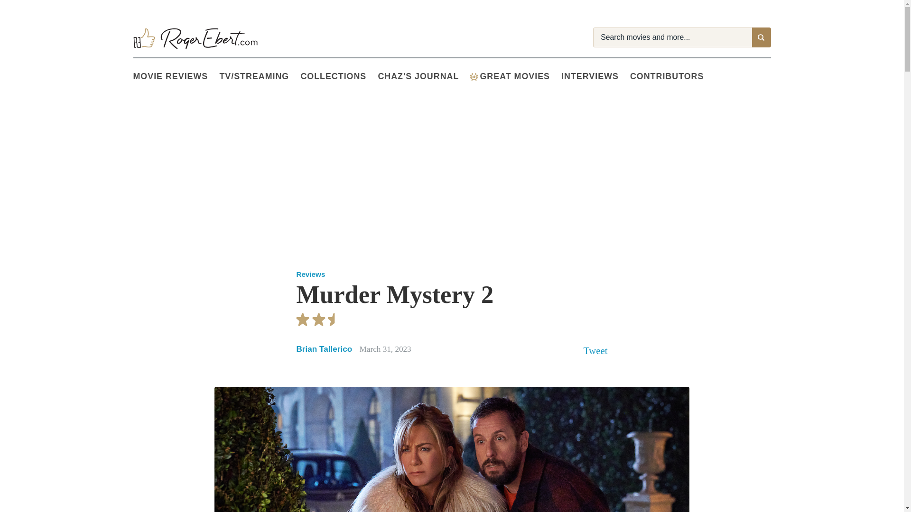 The height and width of the screenshot is (512, 911). I want to click on CHAZ'S JOURNAL, so click(424, 77).